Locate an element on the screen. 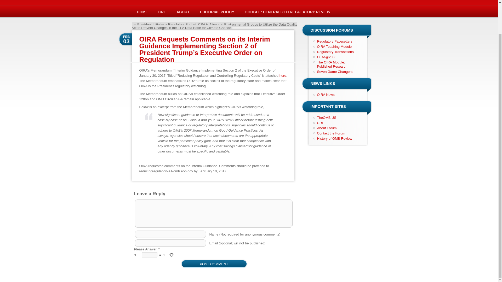 The width and height of the screenshot is (502, 282). OIRA Teaching Module is located at coordinates (334, 46).